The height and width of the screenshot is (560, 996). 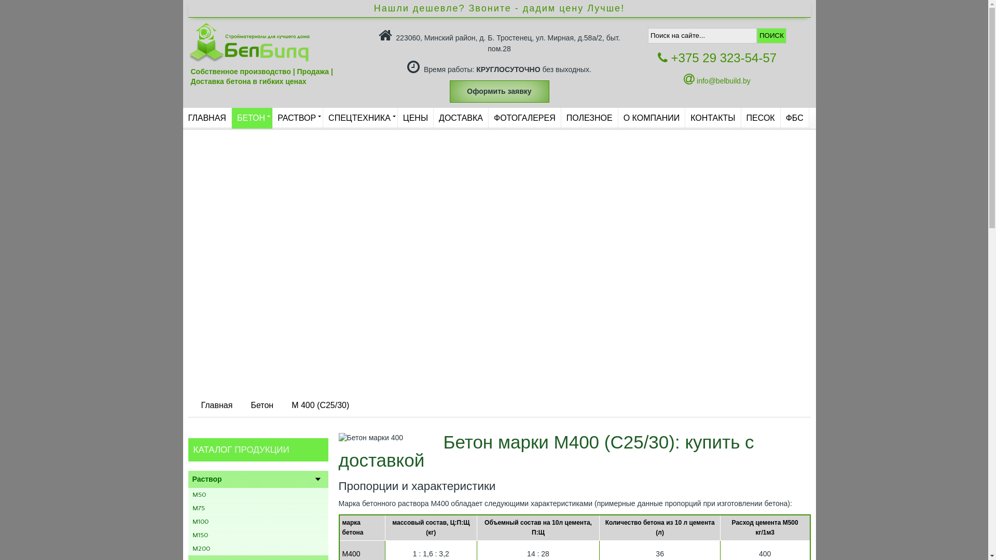 What do you see at coordinates (253, 522) in the screenshot?
I see `M100` at bounding box center [253, 522].